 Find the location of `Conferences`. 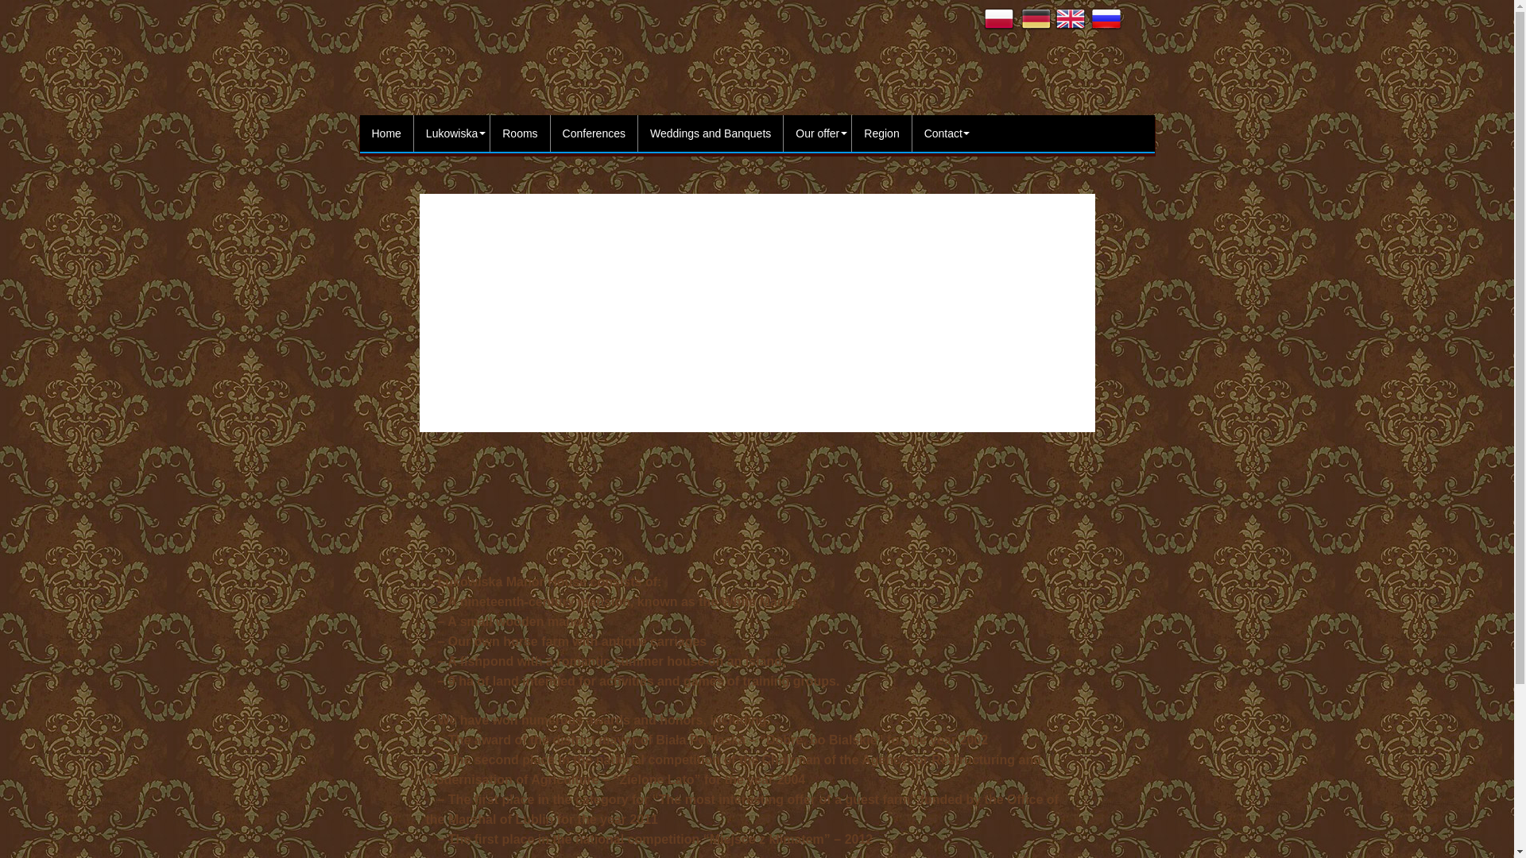

Conferences is located at coordinates (595, 133).